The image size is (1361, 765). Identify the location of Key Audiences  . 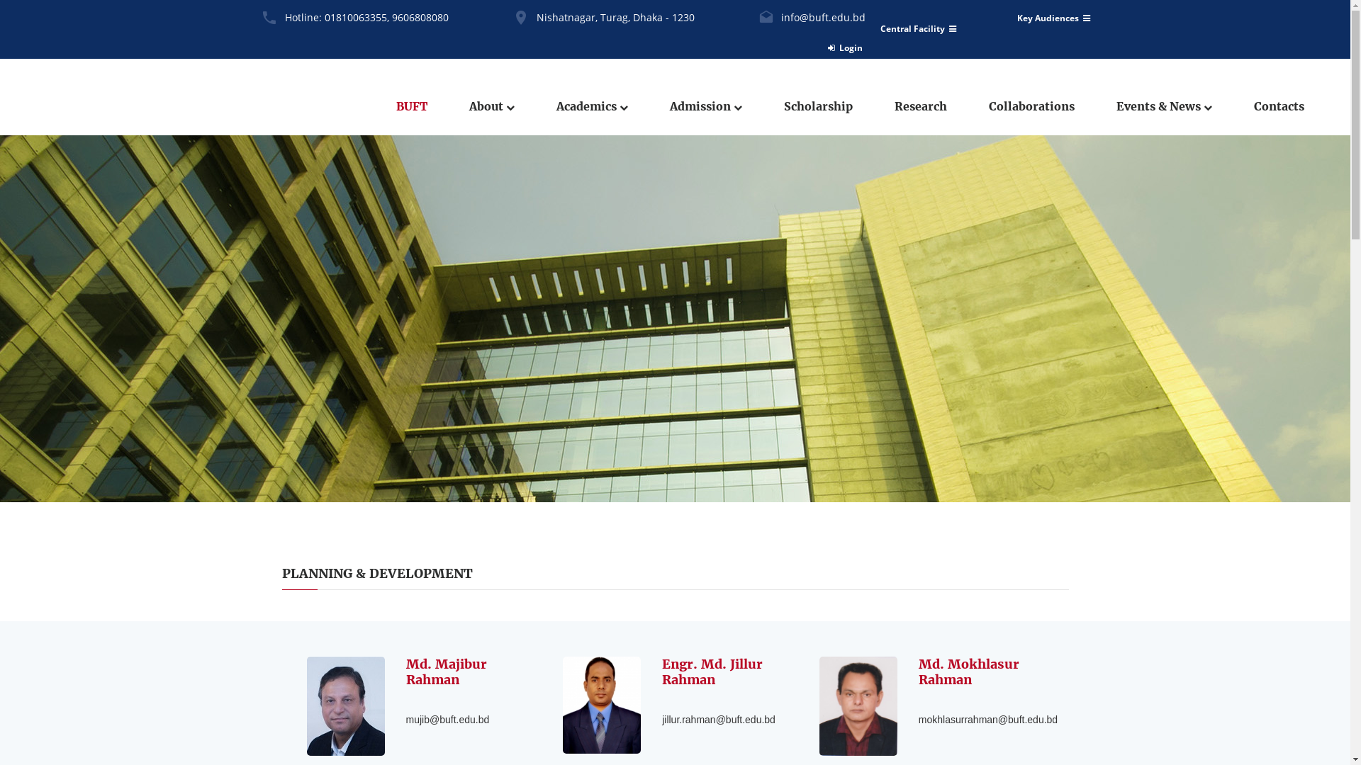
(1053, 18).